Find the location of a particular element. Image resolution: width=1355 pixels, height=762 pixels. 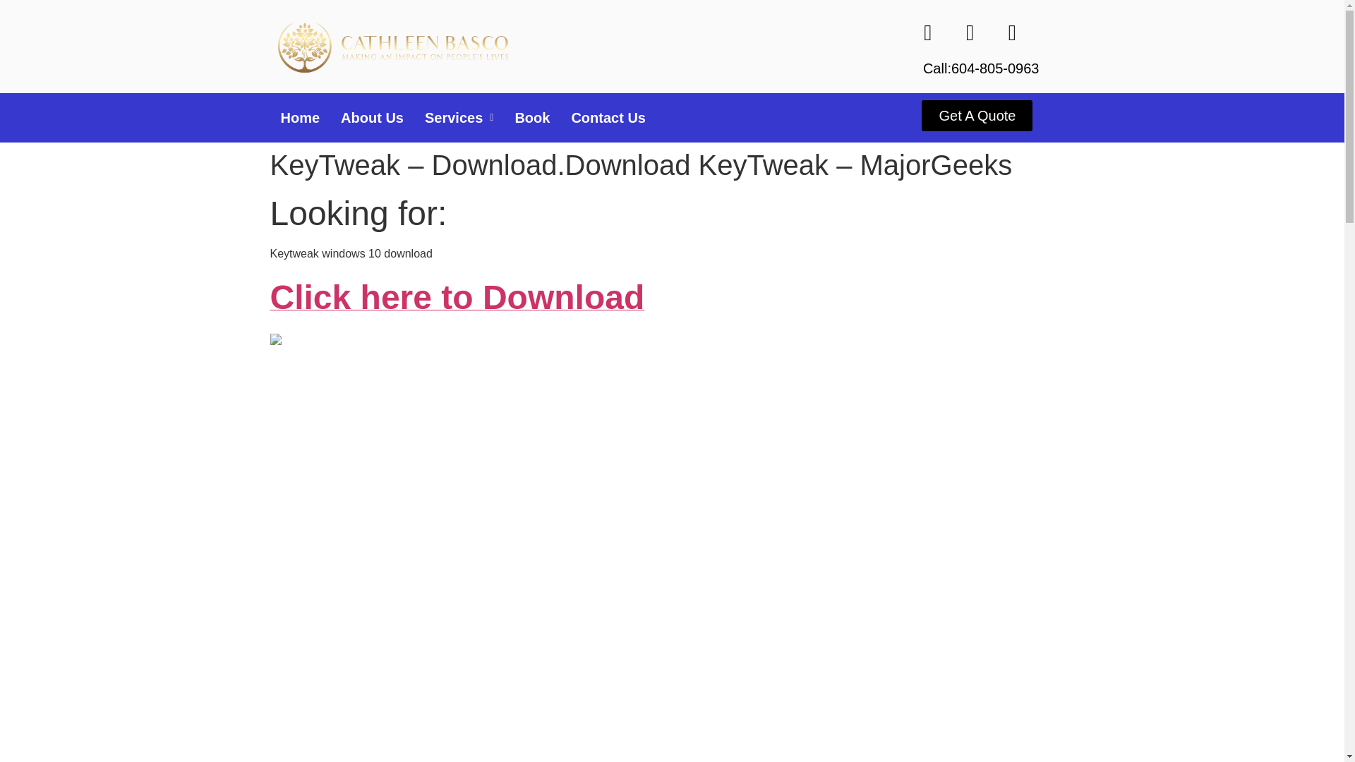

Call:604-805-0963 is located at coordinates (981, 68).